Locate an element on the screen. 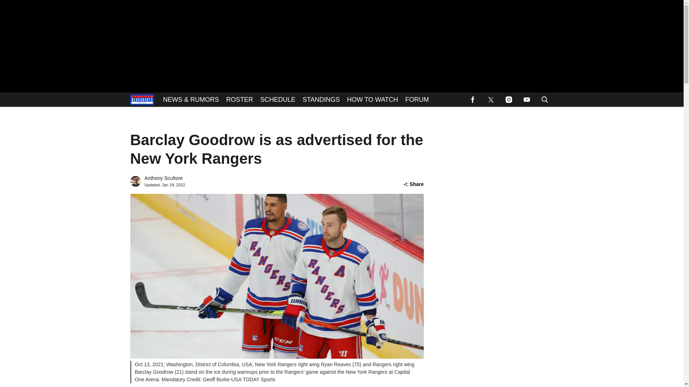  SCHEDULE is located at coordinates (278, 100).